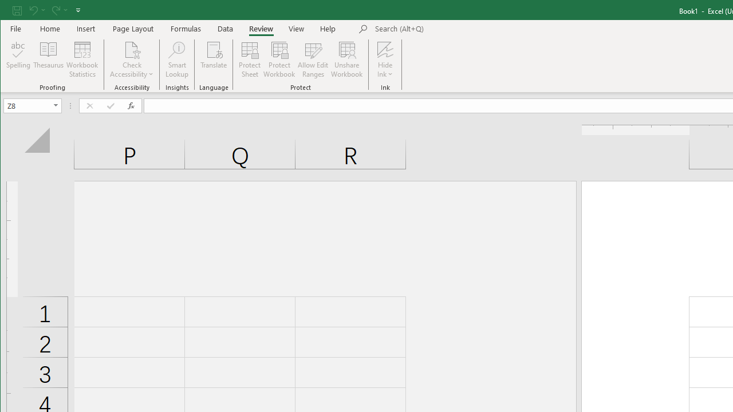 The height and width of the screenshot is (412, 733). What do you see at coordinates (133, 29) in the screenshot?
I see `Page Layout` at bounding box center [133, 29].